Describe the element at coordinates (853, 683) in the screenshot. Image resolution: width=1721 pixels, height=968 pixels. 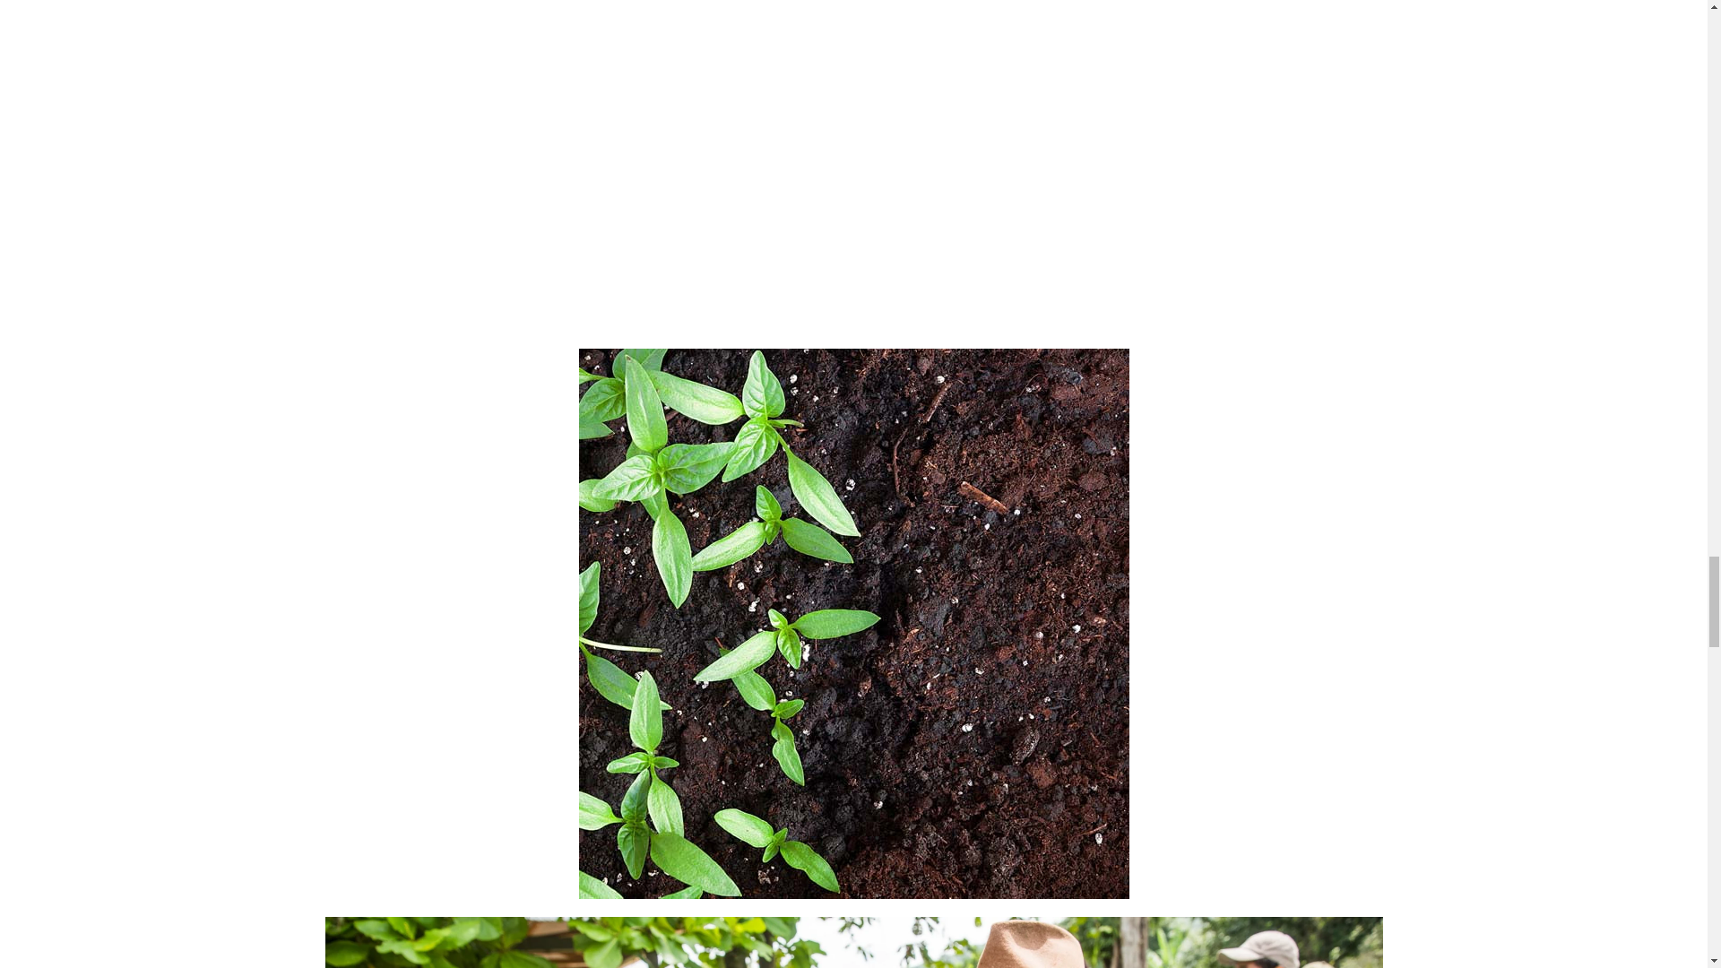
I see `ALL` at that location.